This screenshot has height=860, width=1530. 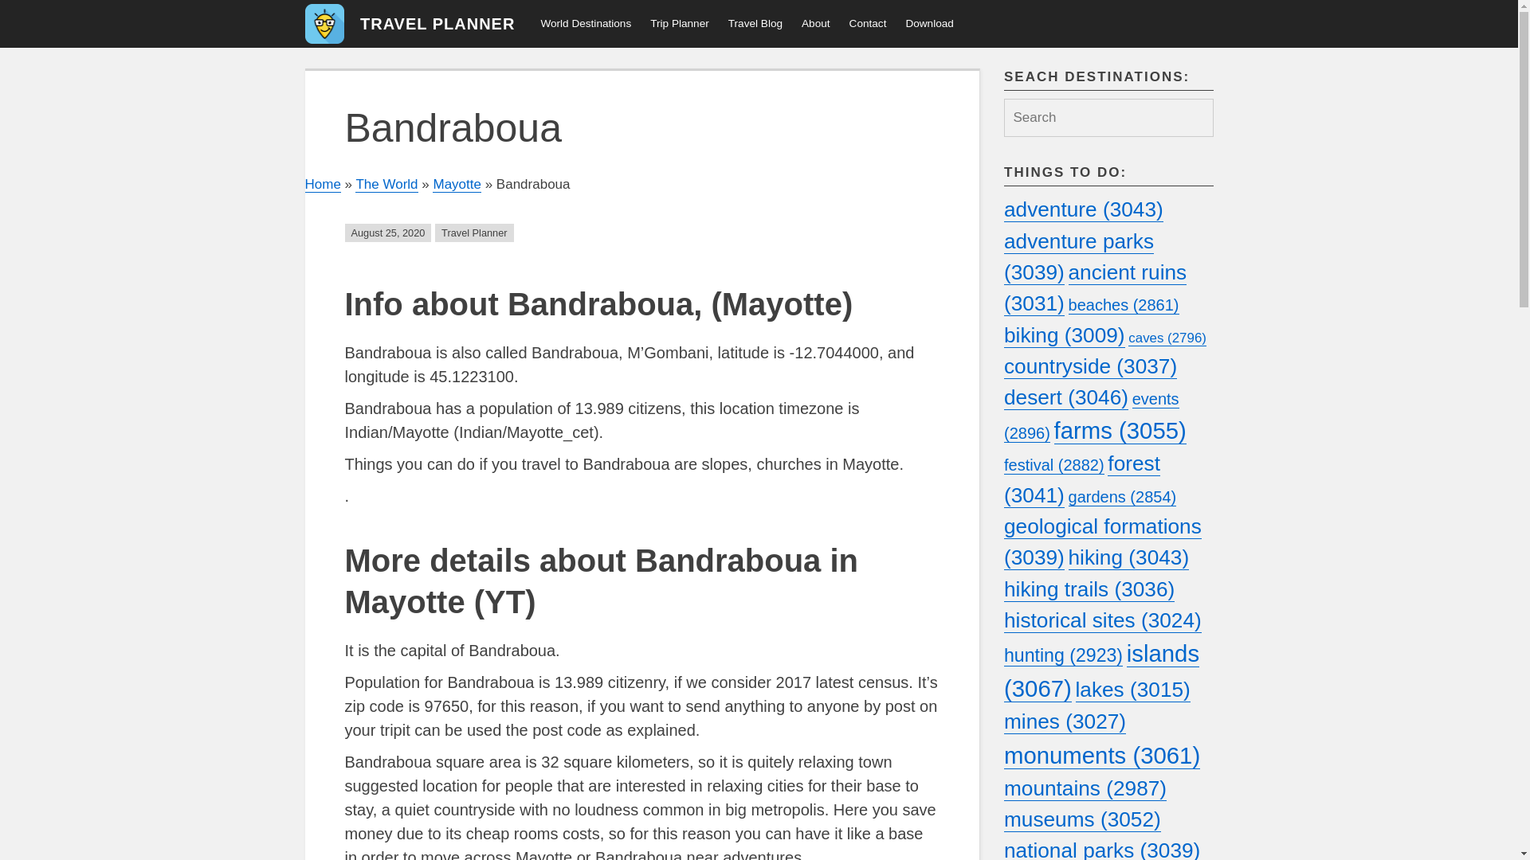 What do you see at coordinates (386, 185) in the screenshot?
I see `The World` at bounding box center [386, 185].